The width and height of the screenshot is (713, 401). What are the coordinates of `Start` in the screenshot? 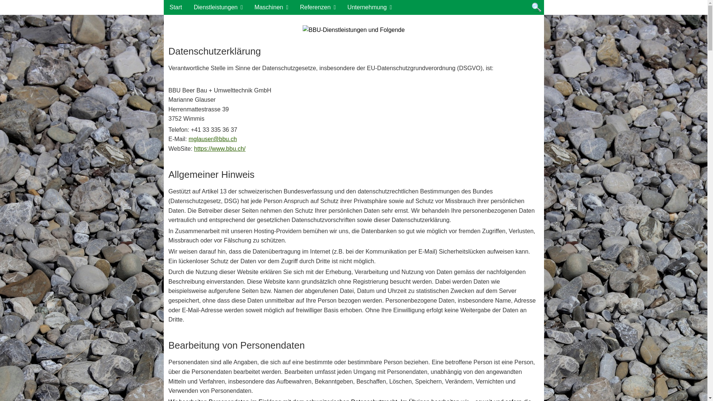 It's located at (176, 7).